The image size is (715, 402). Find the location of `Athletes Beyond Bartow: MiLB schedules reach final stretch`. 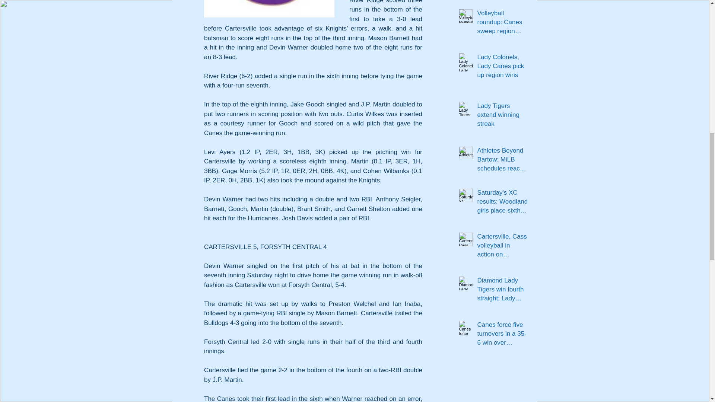

Athletes Beyond Bartow: MiLB schedules reach final stretch is located at coordinates (503, 161).